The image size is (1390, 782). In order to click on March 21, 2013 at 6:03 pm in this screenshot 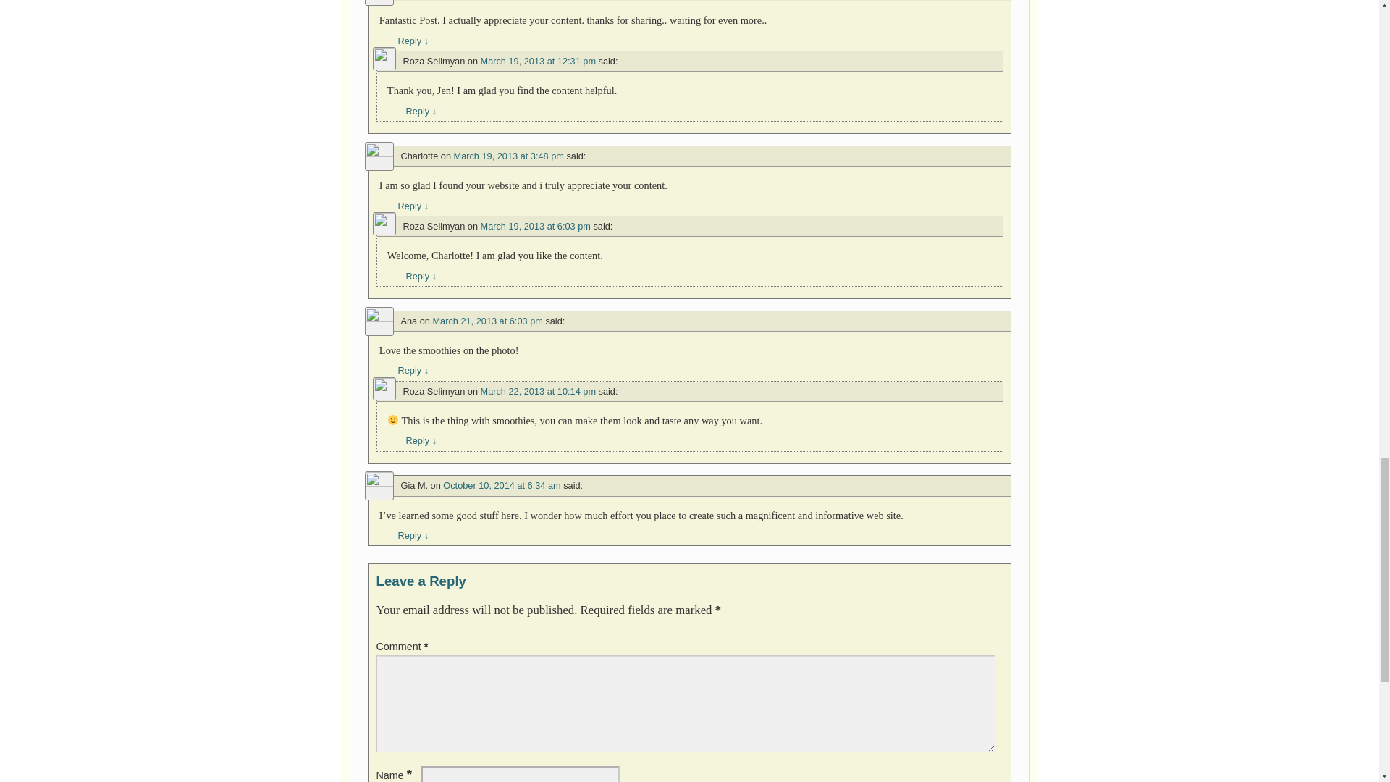, I will do `click(486, 321)`.